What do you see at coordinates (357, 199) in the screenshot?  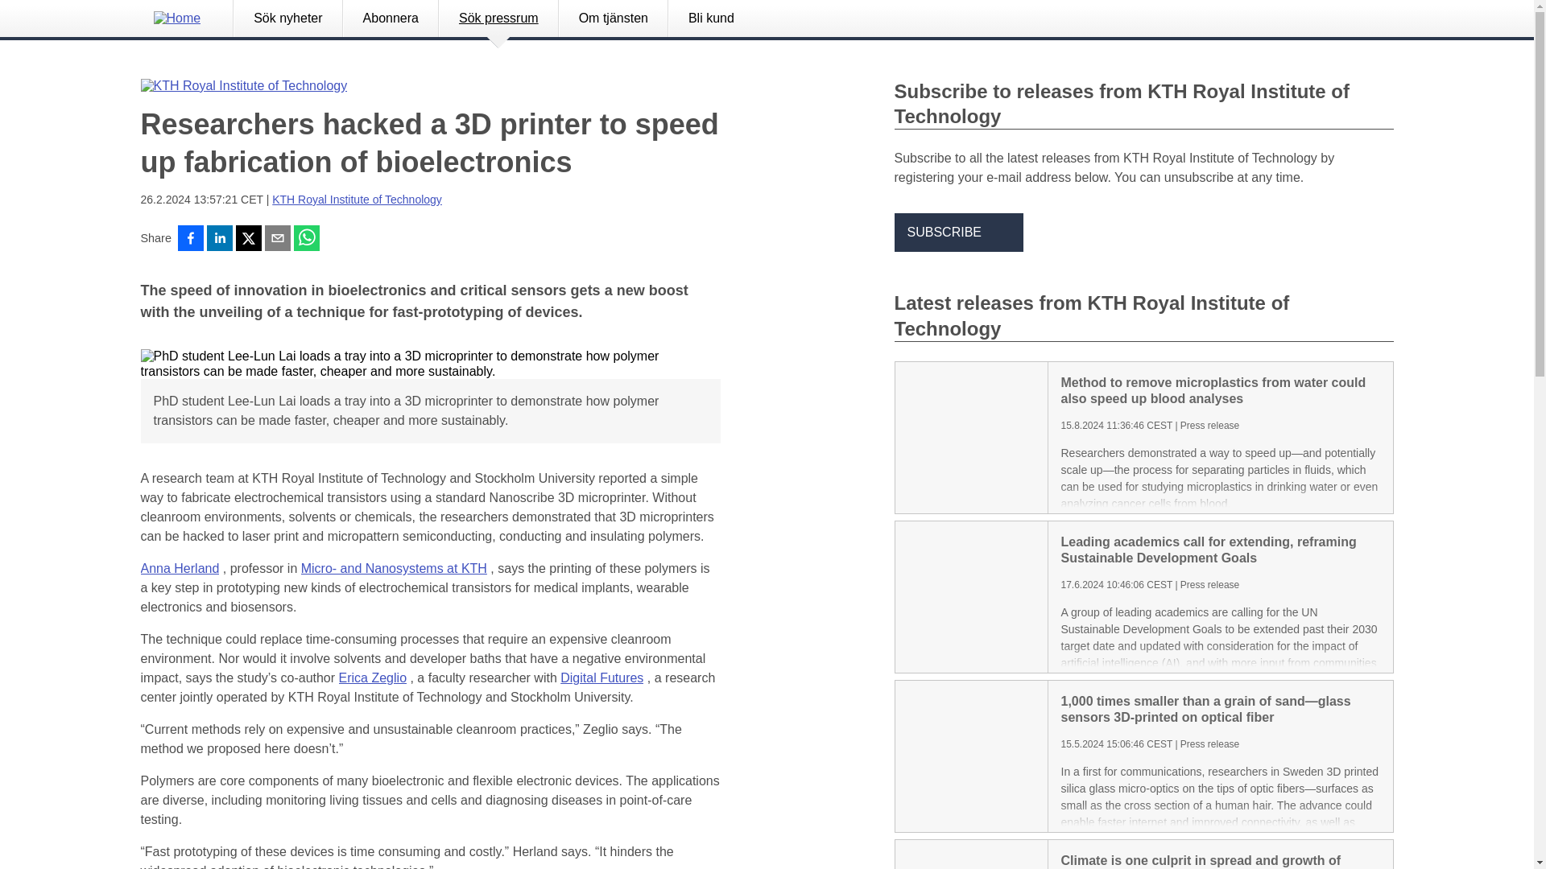 I see `KTH Royal Institute of Technology` at bounding box center [357, 199].